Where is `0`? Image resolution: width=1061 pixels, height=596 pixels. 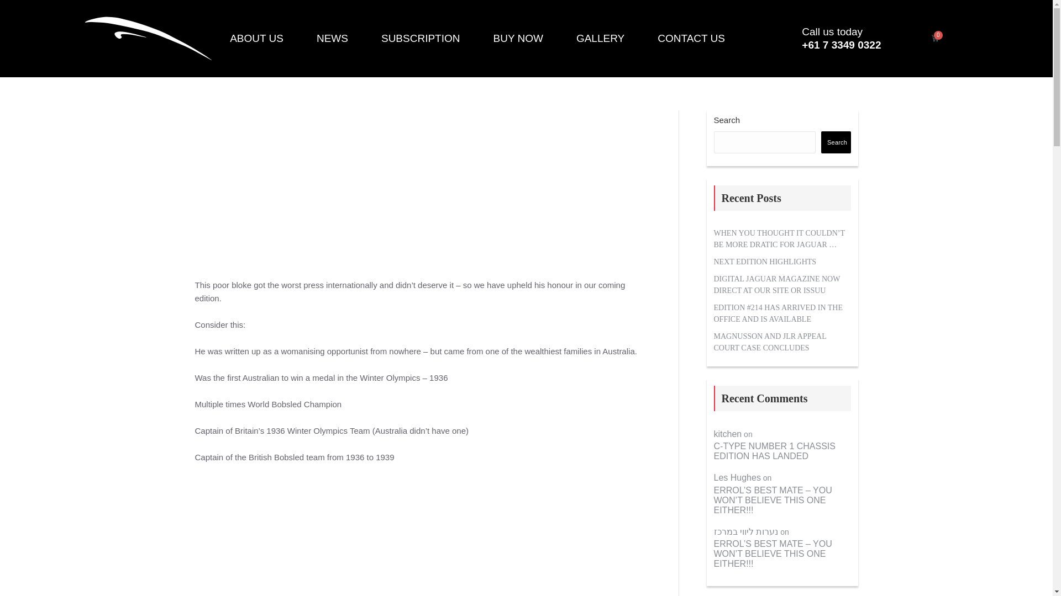 0 is located at coordinates (934, 38).